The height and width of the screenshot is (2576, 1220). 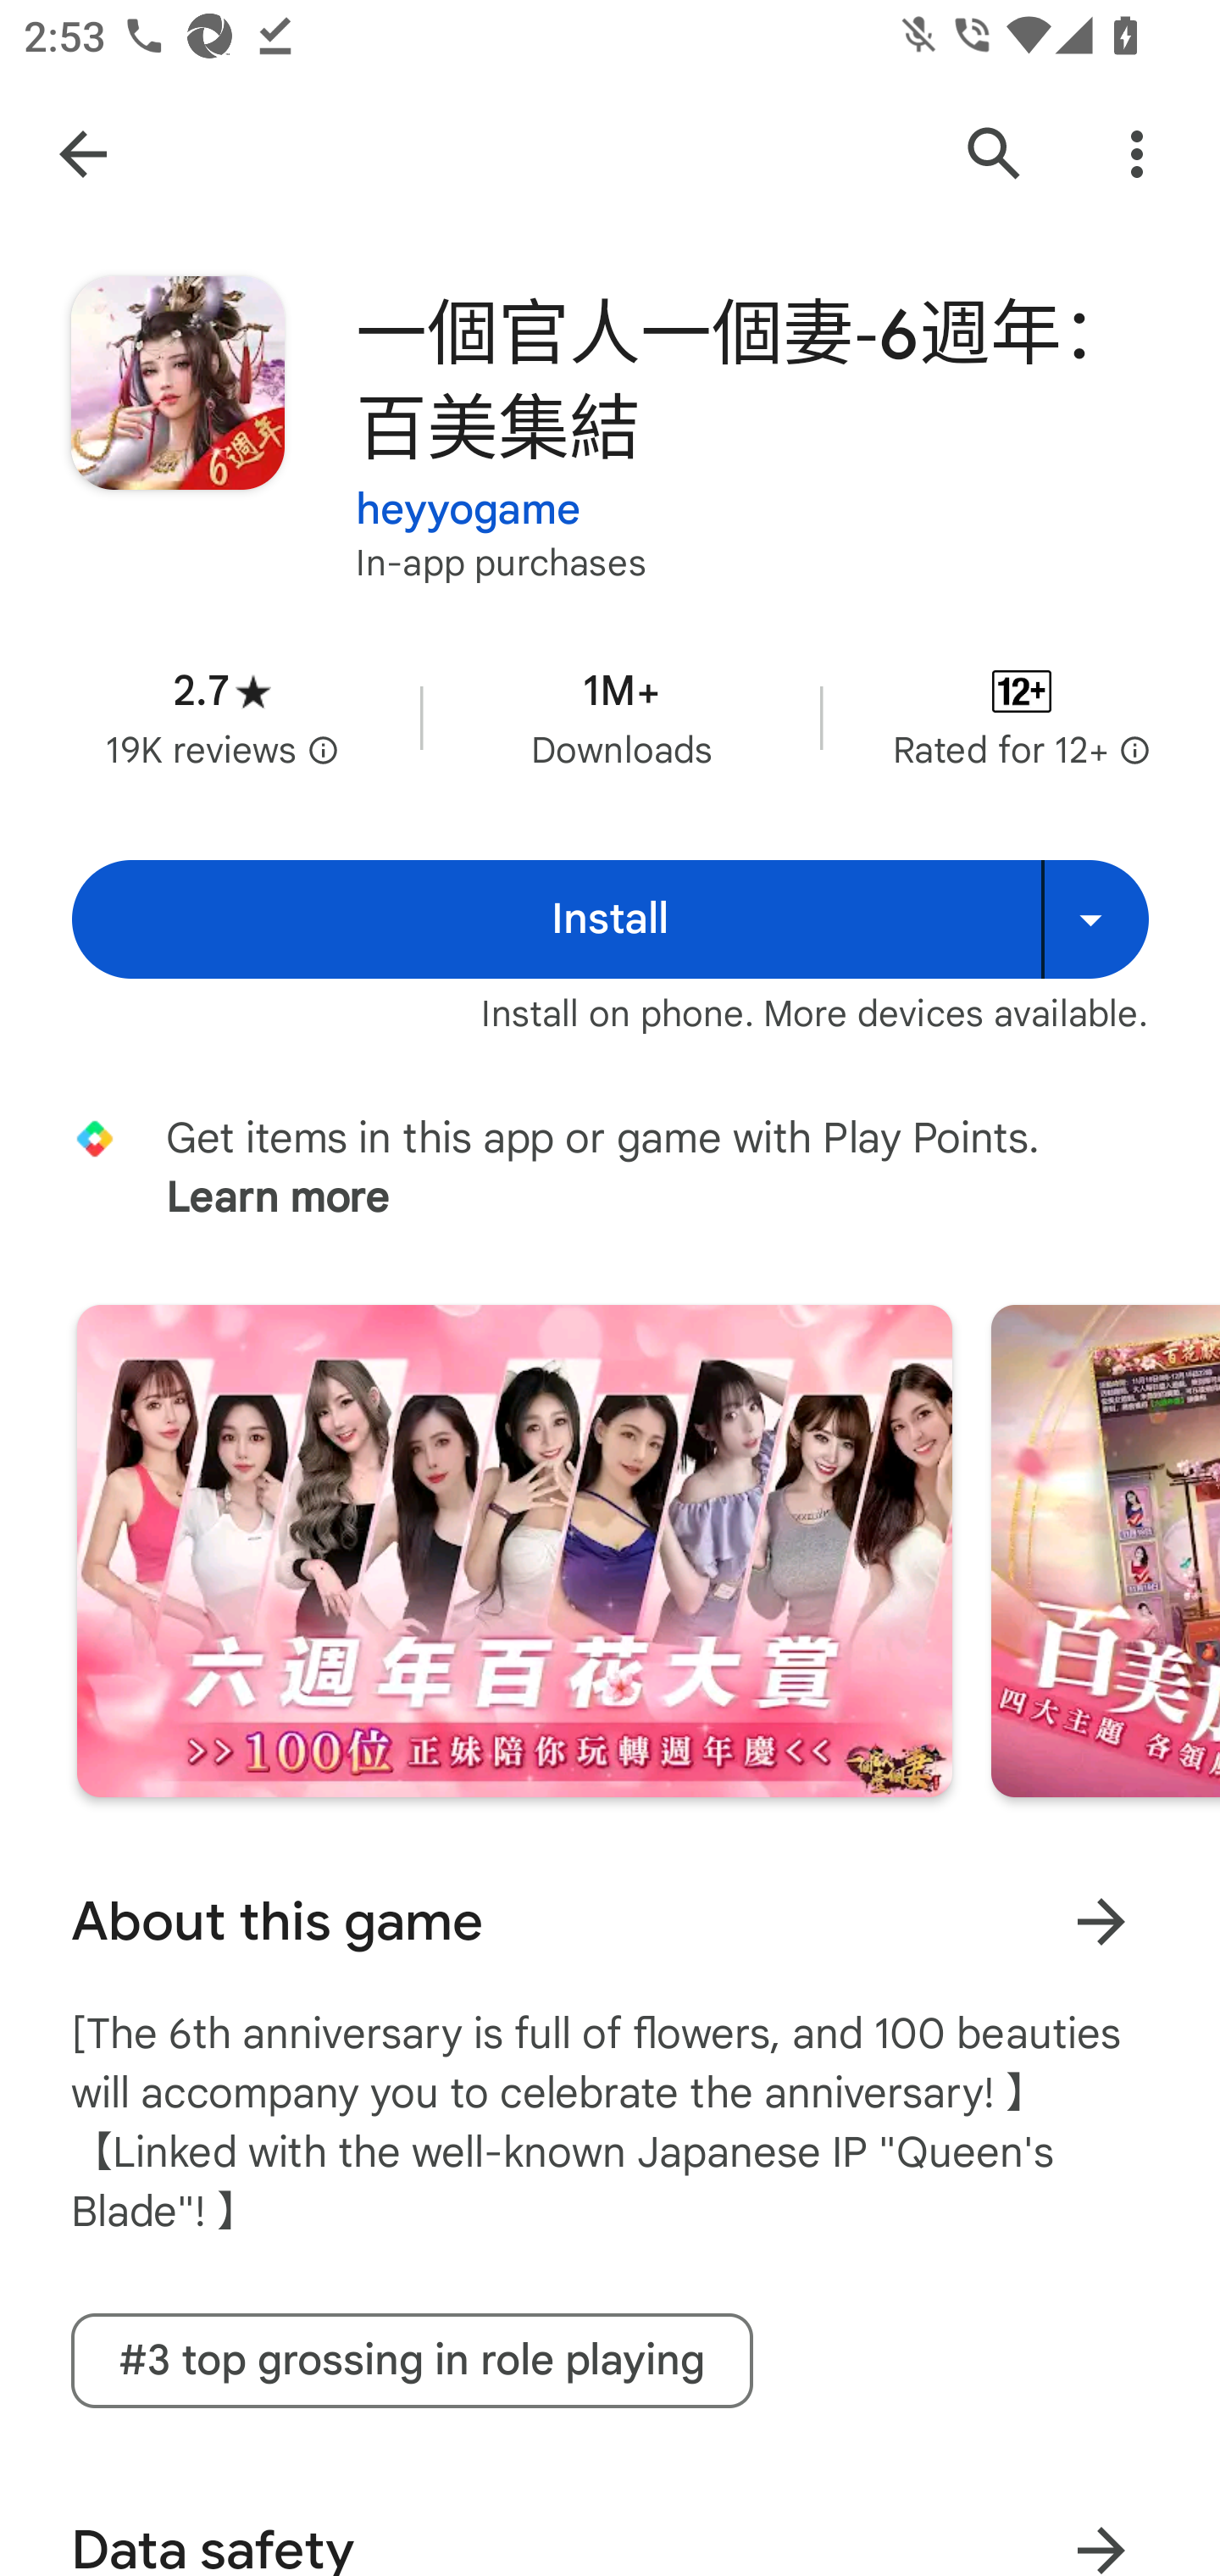 What do you see at coordinates (1101, 2527) in the screenshot?
I see `Learn more about data safety` at bounding box center [1101, 2527].